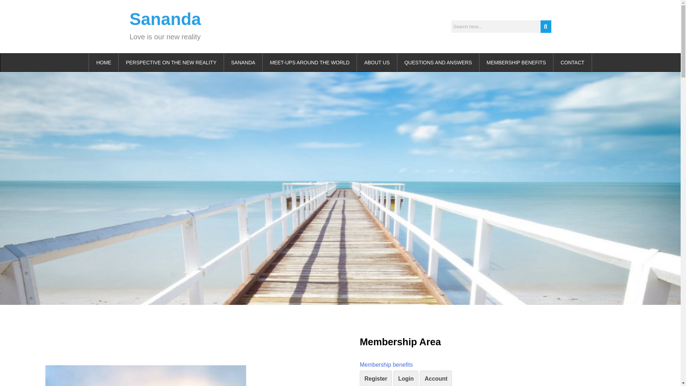 Image resolution: width=686 pixels, height=386 pixels. I want to click on PERSPECTIVE ON THE NEW REALITY, so click(171, 62).